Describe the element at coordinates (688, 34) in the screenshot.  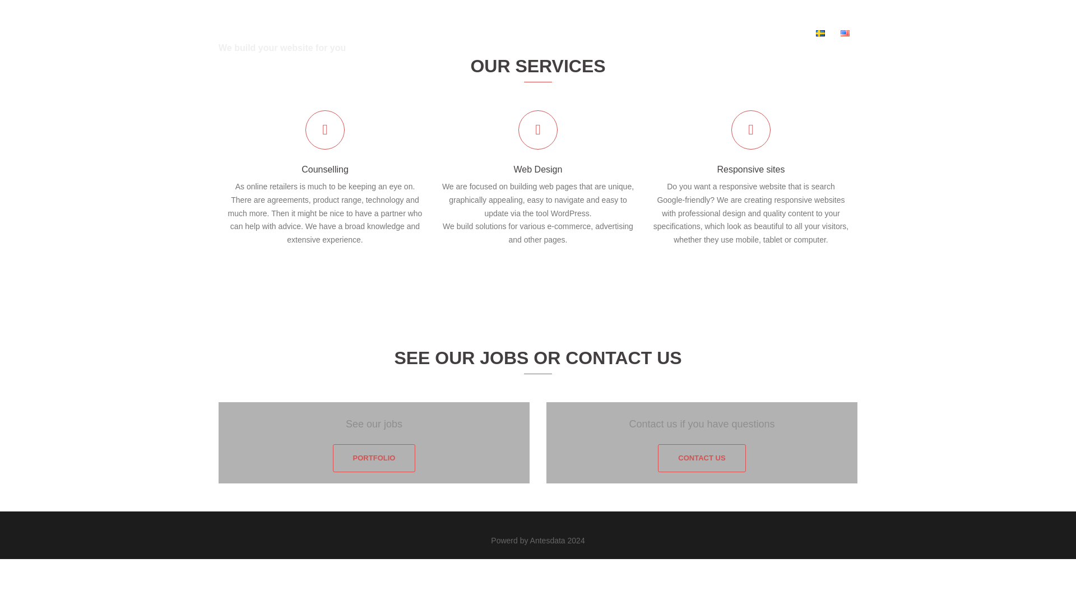
I see `About` at that location.